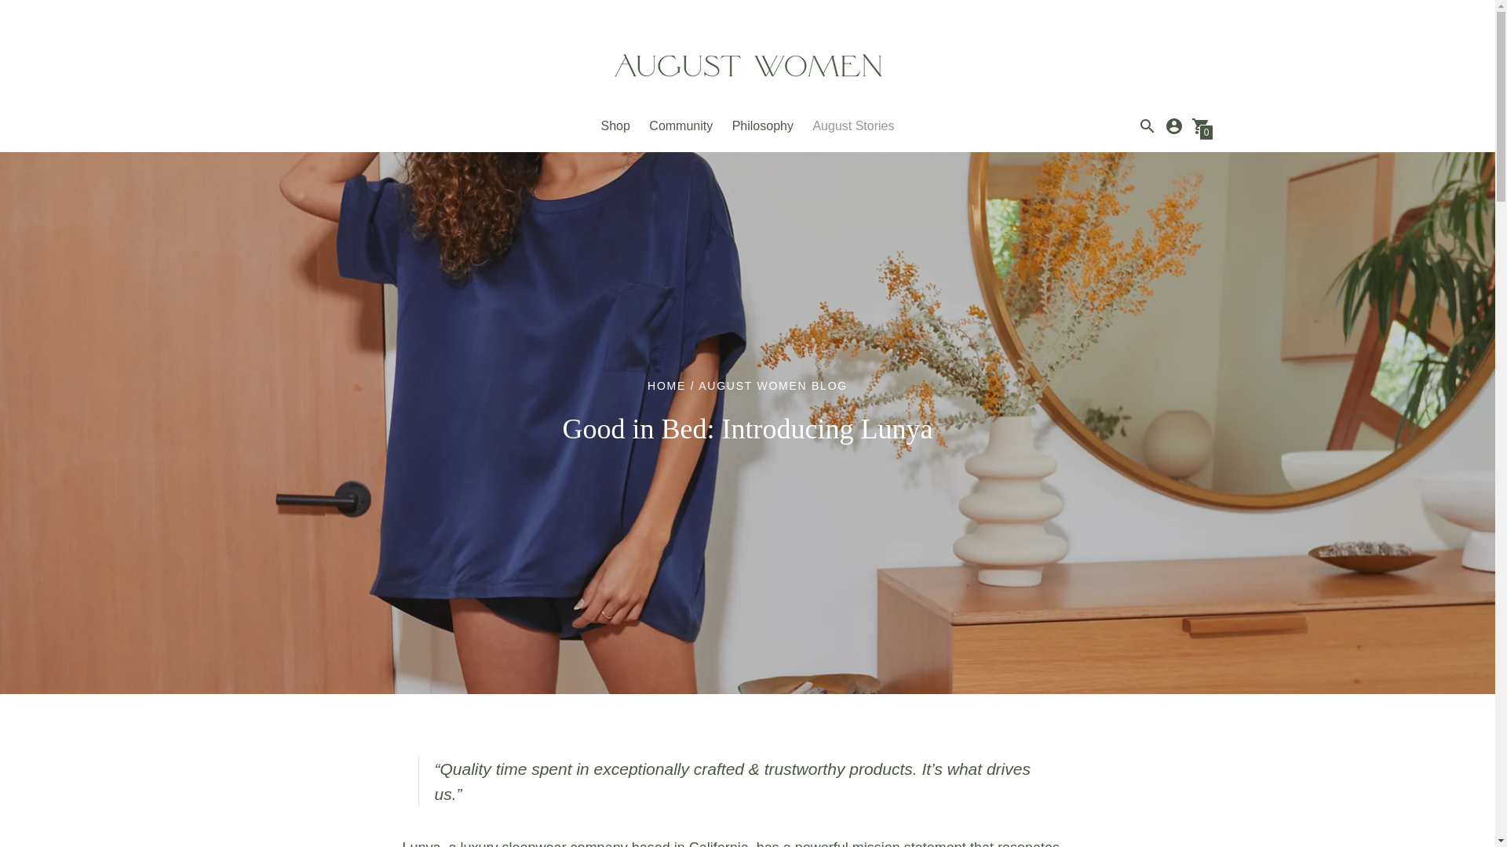 The image size is (1507, 847). I want to click on Community, so click(681, 125).